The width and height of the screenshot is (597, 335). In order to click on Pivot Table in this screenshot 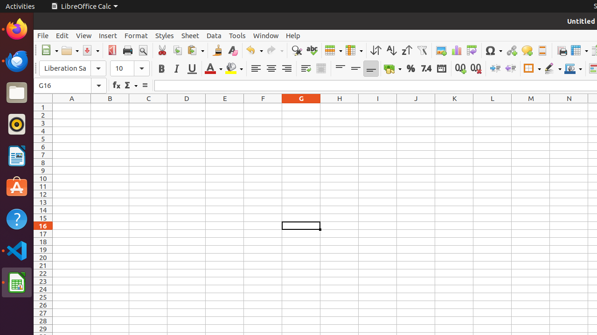, I will do `click(472, 50)`.